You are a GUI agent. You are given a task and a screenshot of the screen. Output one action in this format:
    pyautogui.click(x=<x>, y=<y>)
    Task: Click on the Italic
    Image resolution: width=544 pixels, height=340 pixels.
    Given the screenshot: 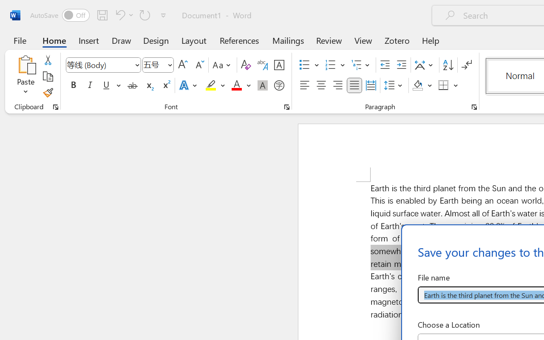 What is the action you would take?
    pyautogui.click(x=90, y=85)
    